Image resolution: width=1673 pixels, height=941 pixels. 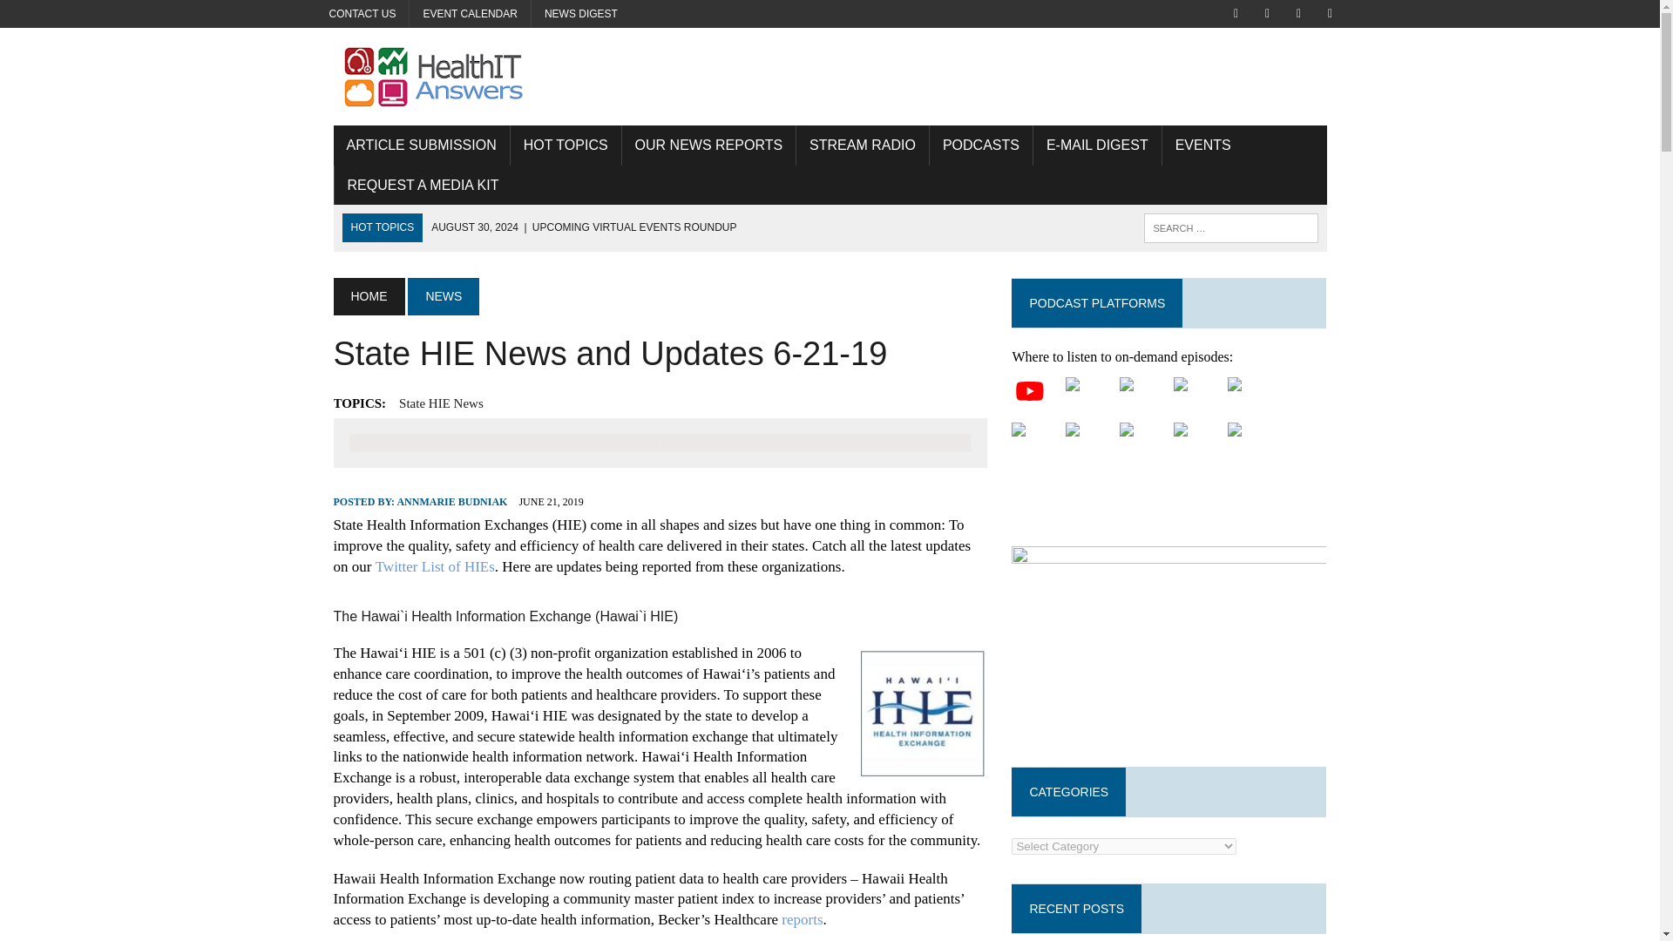 What do you see at coordinates (443, 295) in the screenshot?
I see `NEWS` at bounding box center [443, 295].